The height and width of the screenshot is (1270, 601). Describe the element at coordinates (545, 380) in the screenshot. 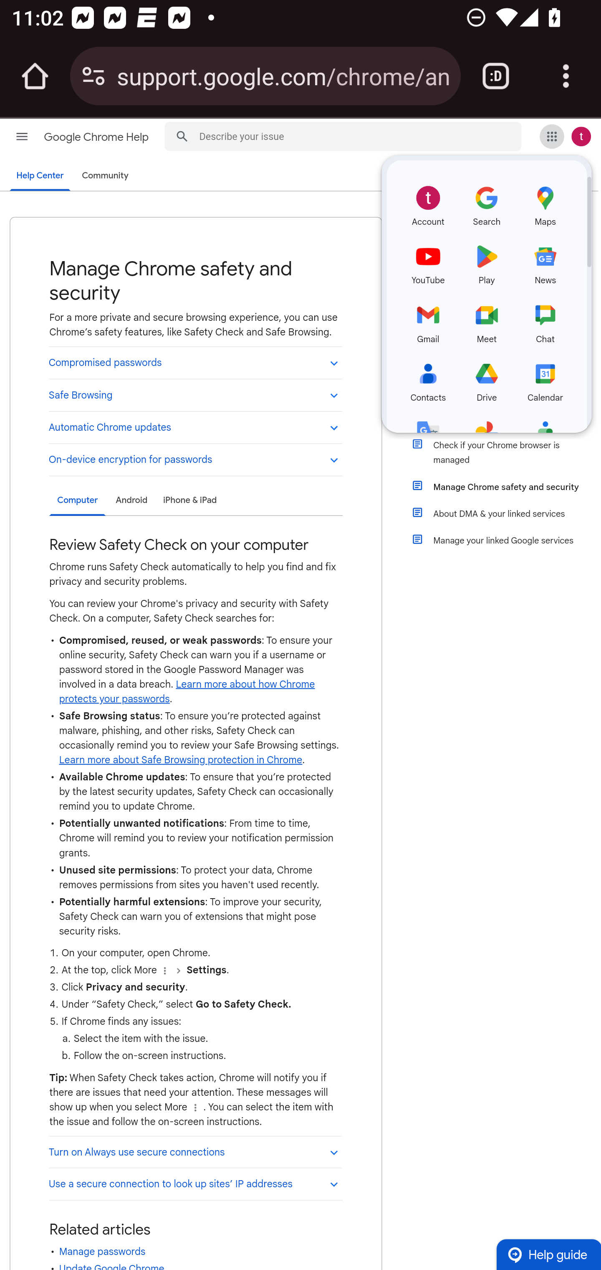

I see `Calendar` at that location.